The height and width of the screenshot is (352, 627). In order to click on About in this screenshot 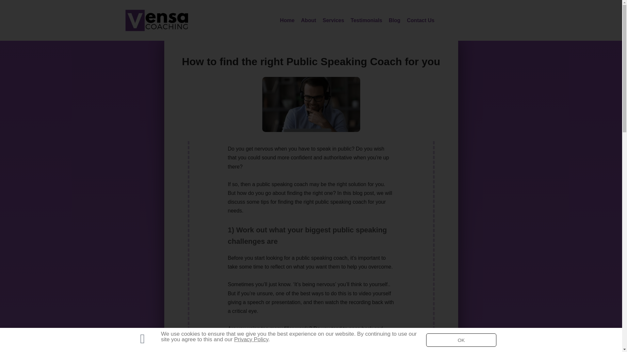, I will do `click(309, 20)`.